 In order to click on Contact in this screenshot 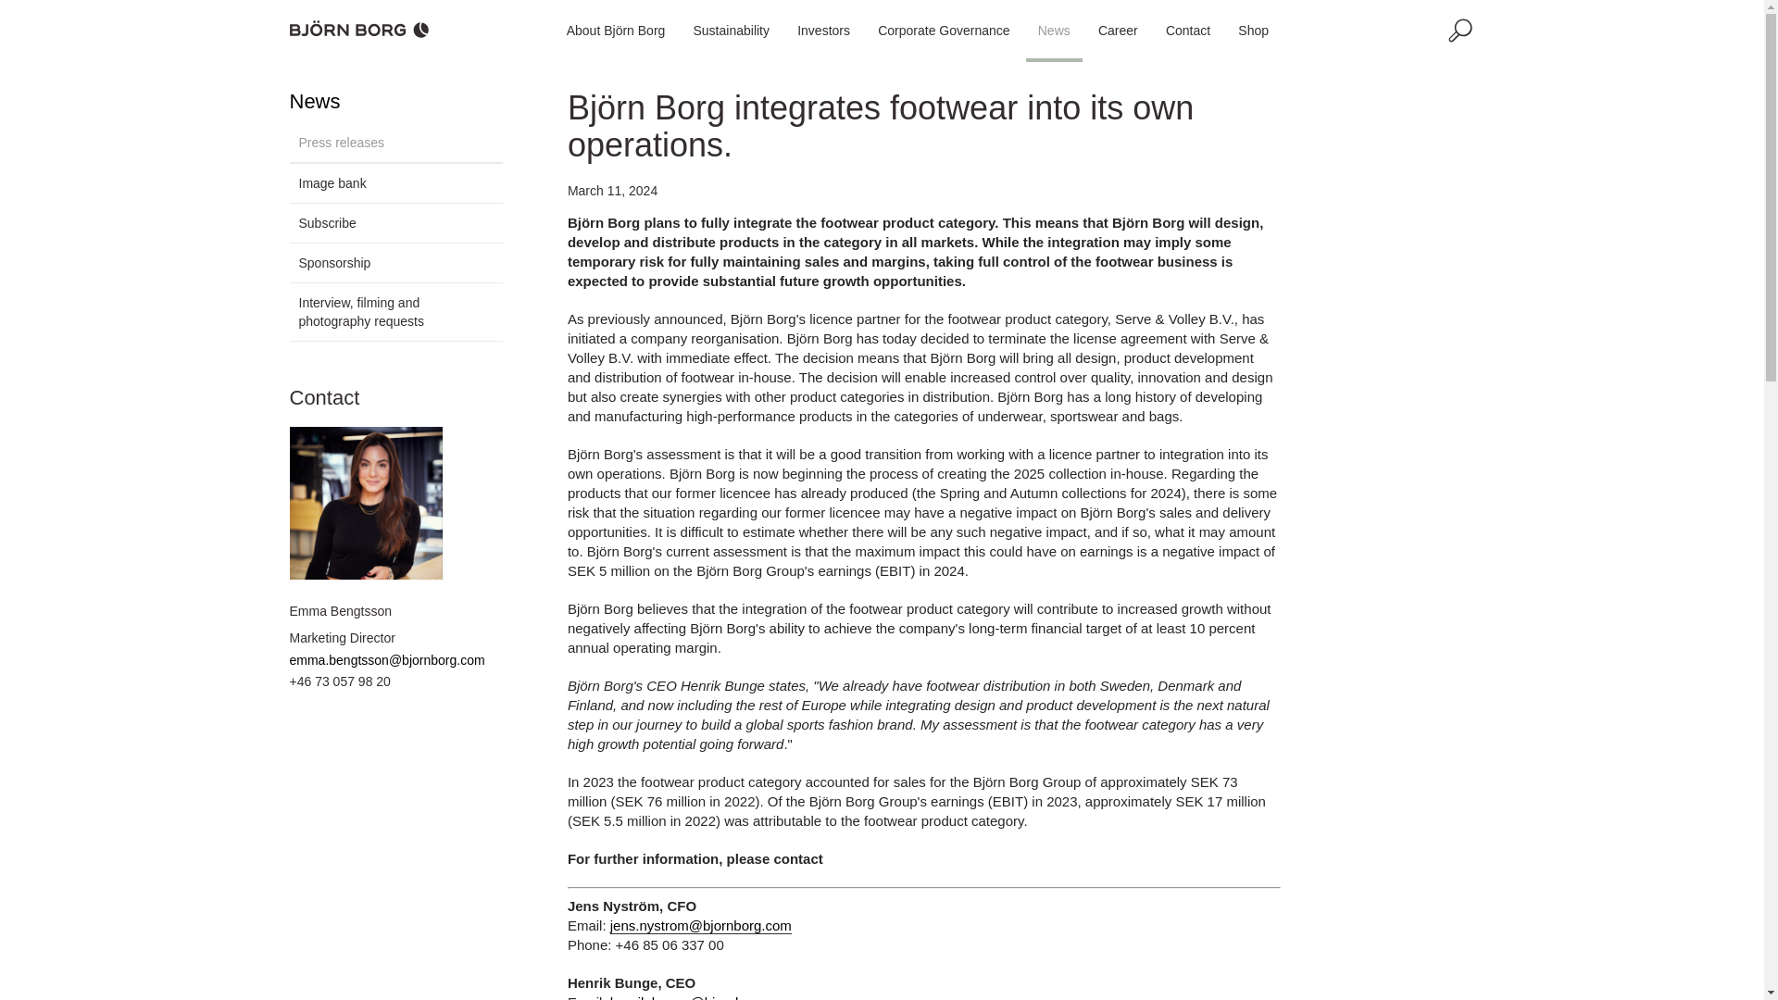, I will do `click(1188, 29)`.